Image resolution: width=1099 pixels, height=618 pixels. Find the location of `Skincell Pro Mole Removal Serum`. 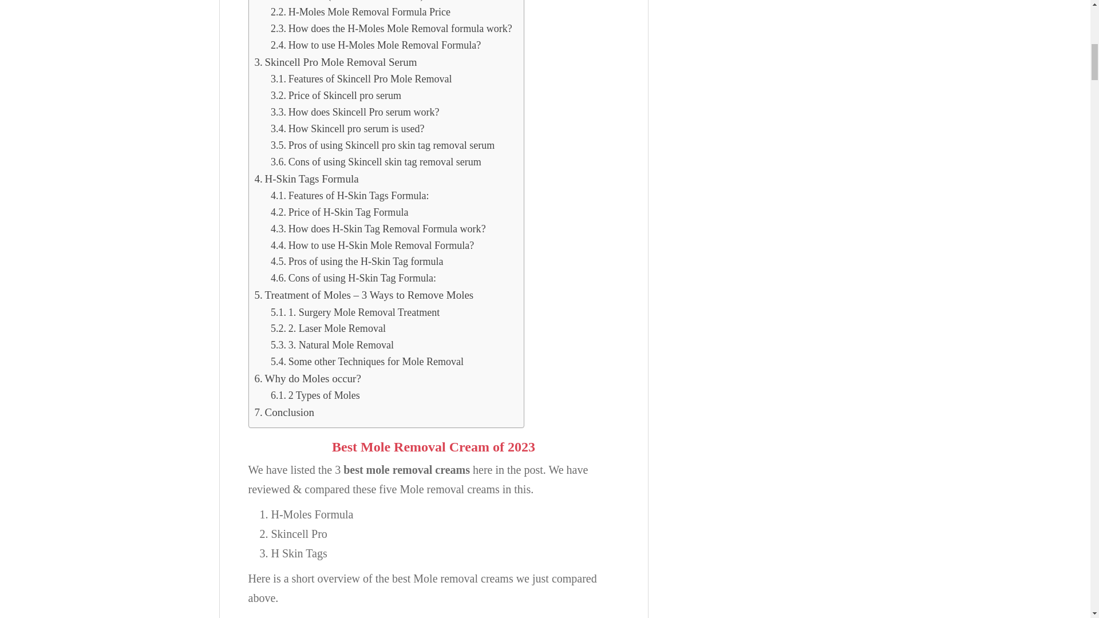

Skincell Pro Mole Removal Serum is located at coordinates (335, 62).